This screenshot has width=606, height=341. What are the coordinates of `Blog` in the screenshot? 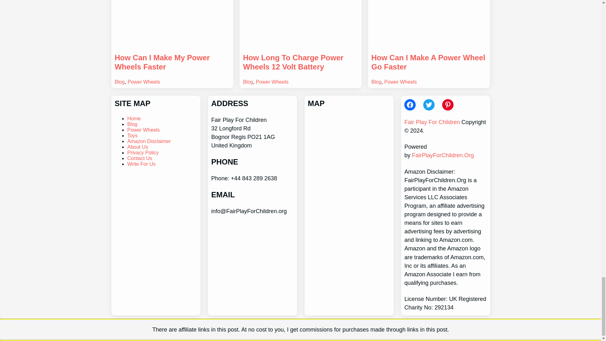 It's located at (376, 81).